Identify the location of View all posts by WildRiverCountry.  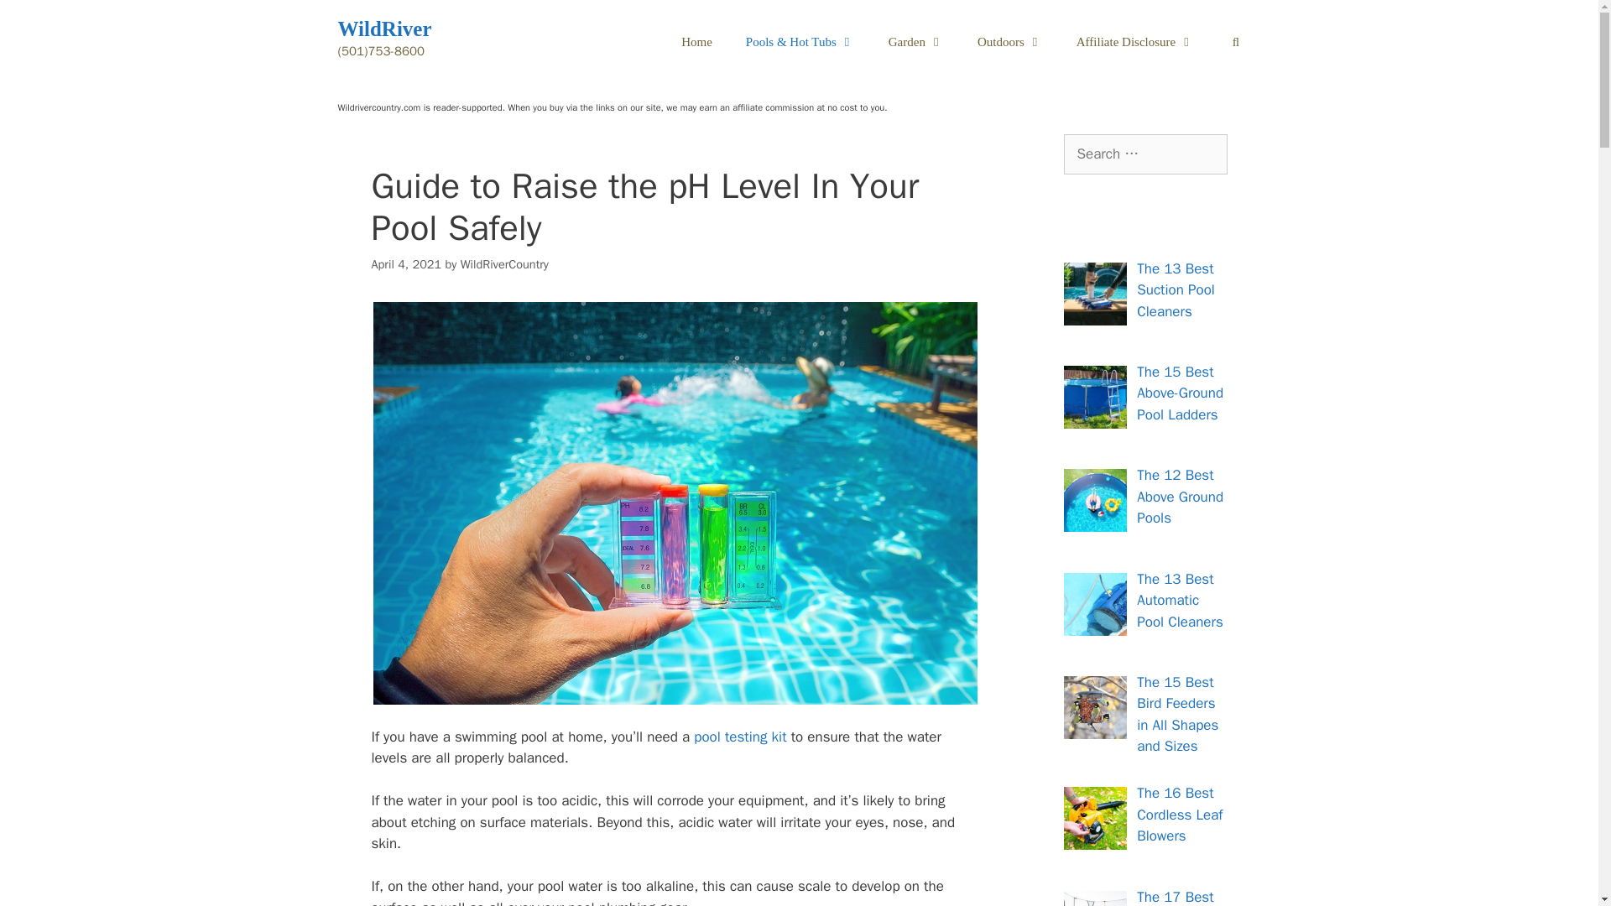
(505, 263).